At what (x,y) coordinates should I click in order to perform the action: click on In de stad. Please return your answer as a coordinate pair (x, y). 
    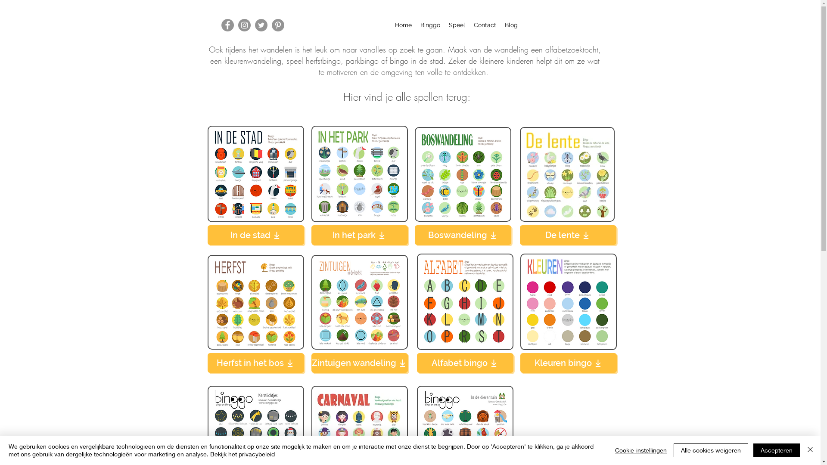
    Looking at the image, I should click on (256, 235).